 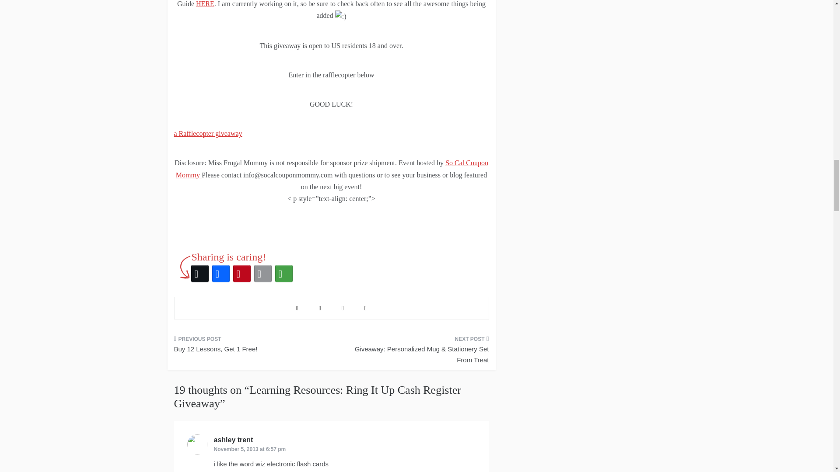 I want to click on Facebook, so click(x=220, y=274).